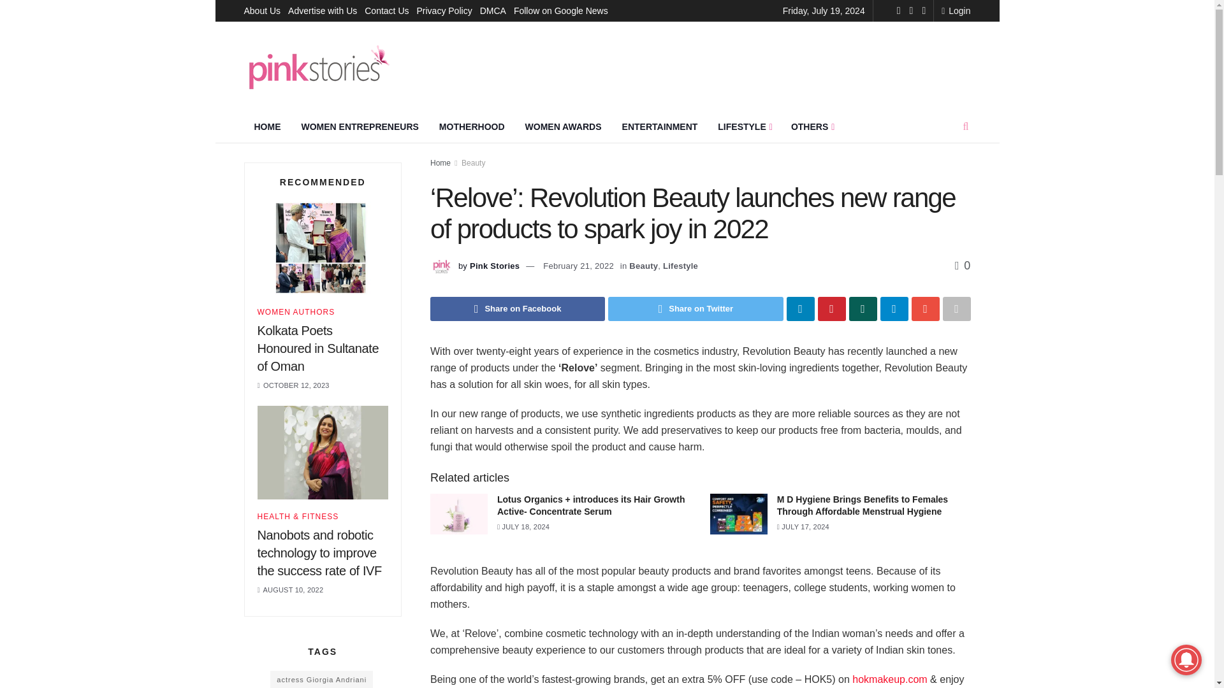  What do you see at coordinates (493, 10) in the screenshot?
I see `DMCA` at bounding box center [493, 10].